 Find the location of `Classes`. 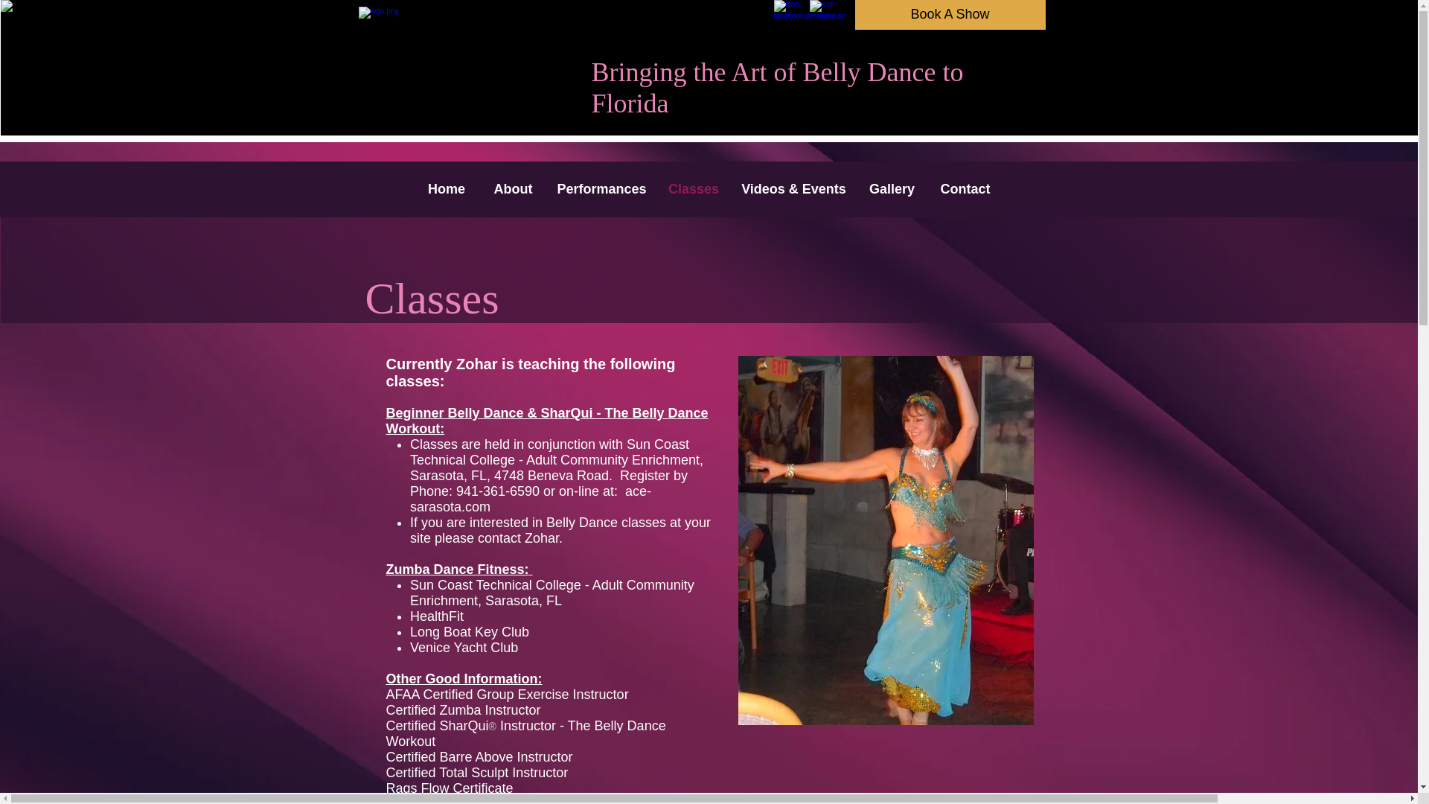

Classes is located at coordinates (693, 188).